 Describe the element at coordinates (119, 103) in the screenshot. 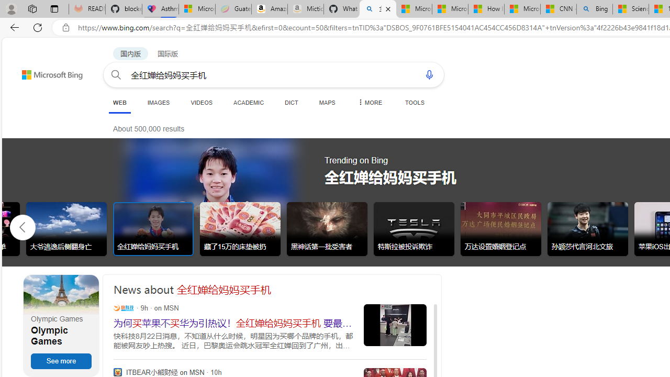

I see `WEB` at that location.